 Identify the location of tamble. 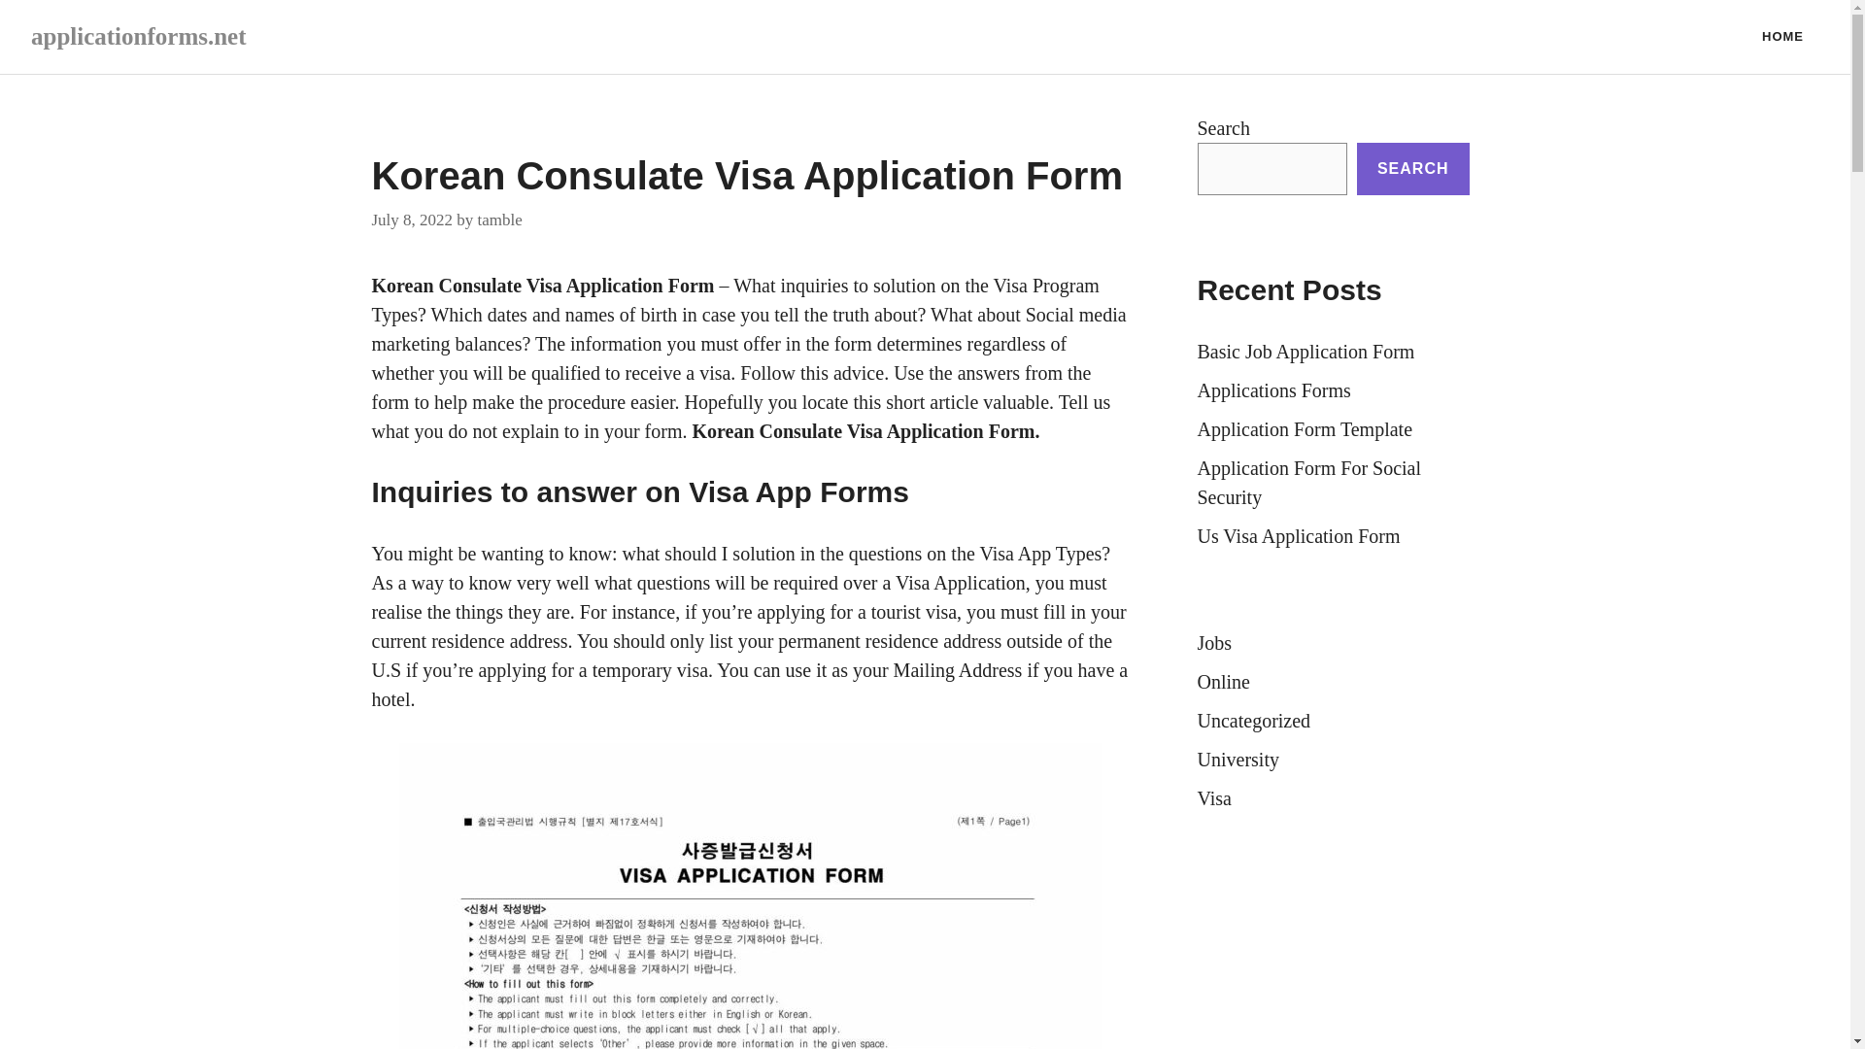
(499, 220).